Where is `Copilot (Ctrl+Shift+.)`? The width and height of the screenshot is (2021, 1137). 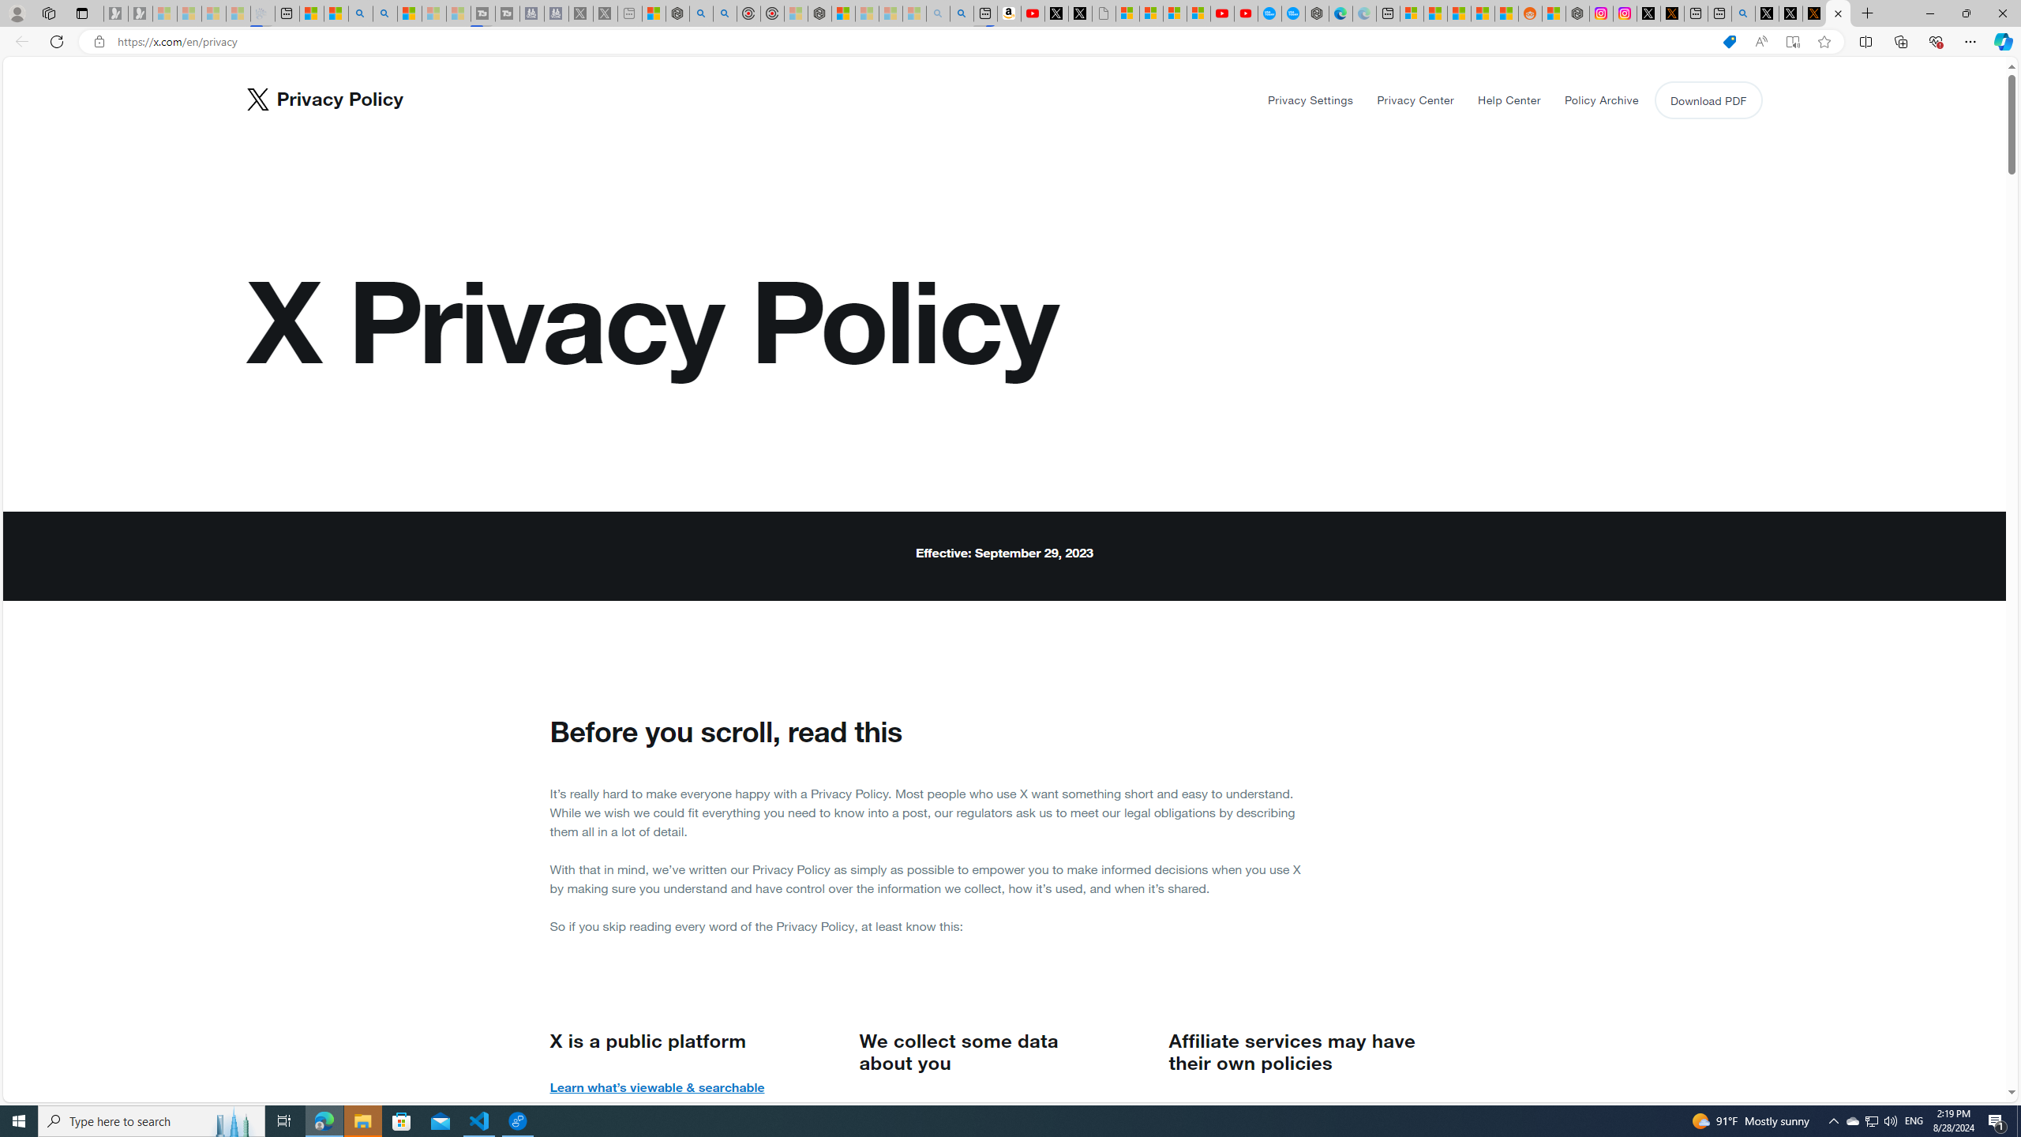
Copilot (Ctrl+Shift+.) is located at coordinates (2002, 41).